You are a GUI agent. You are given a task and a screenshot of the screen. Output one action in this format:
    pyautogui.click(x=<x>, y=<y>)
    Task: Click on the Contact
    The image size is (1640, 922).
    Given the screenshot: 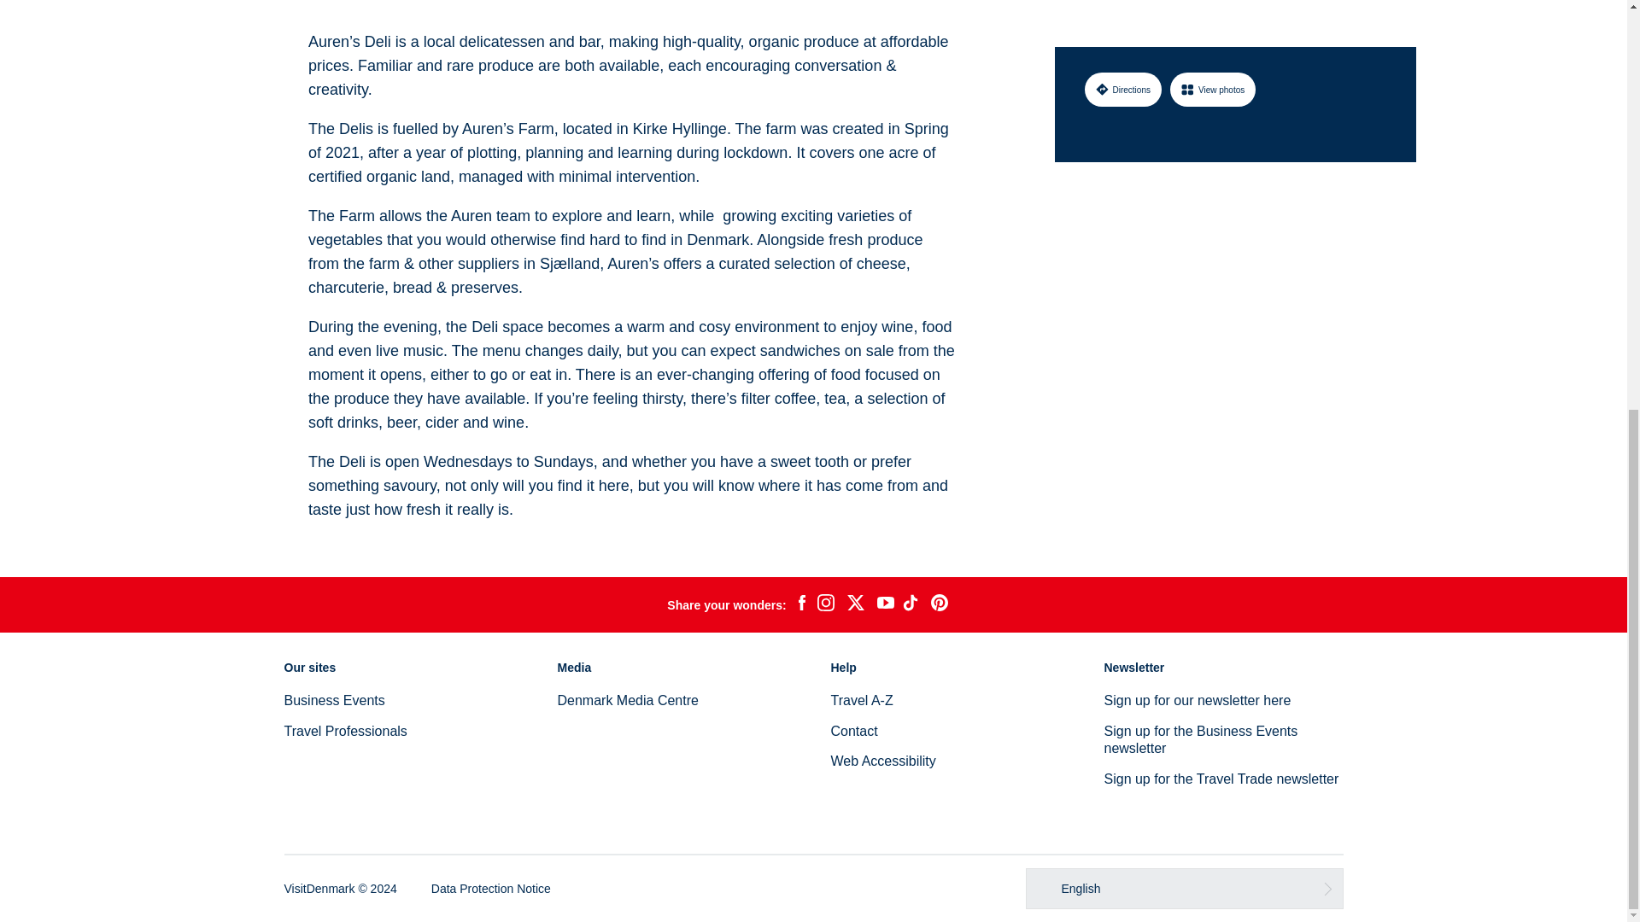 What is the action you would take?
    pyautogui.click(x=853, y=731)
    